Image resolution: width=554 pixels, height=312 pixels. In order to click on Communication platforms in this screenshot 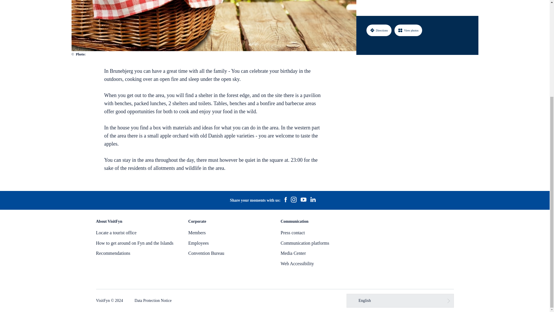, I will do `click(305, 243)`.